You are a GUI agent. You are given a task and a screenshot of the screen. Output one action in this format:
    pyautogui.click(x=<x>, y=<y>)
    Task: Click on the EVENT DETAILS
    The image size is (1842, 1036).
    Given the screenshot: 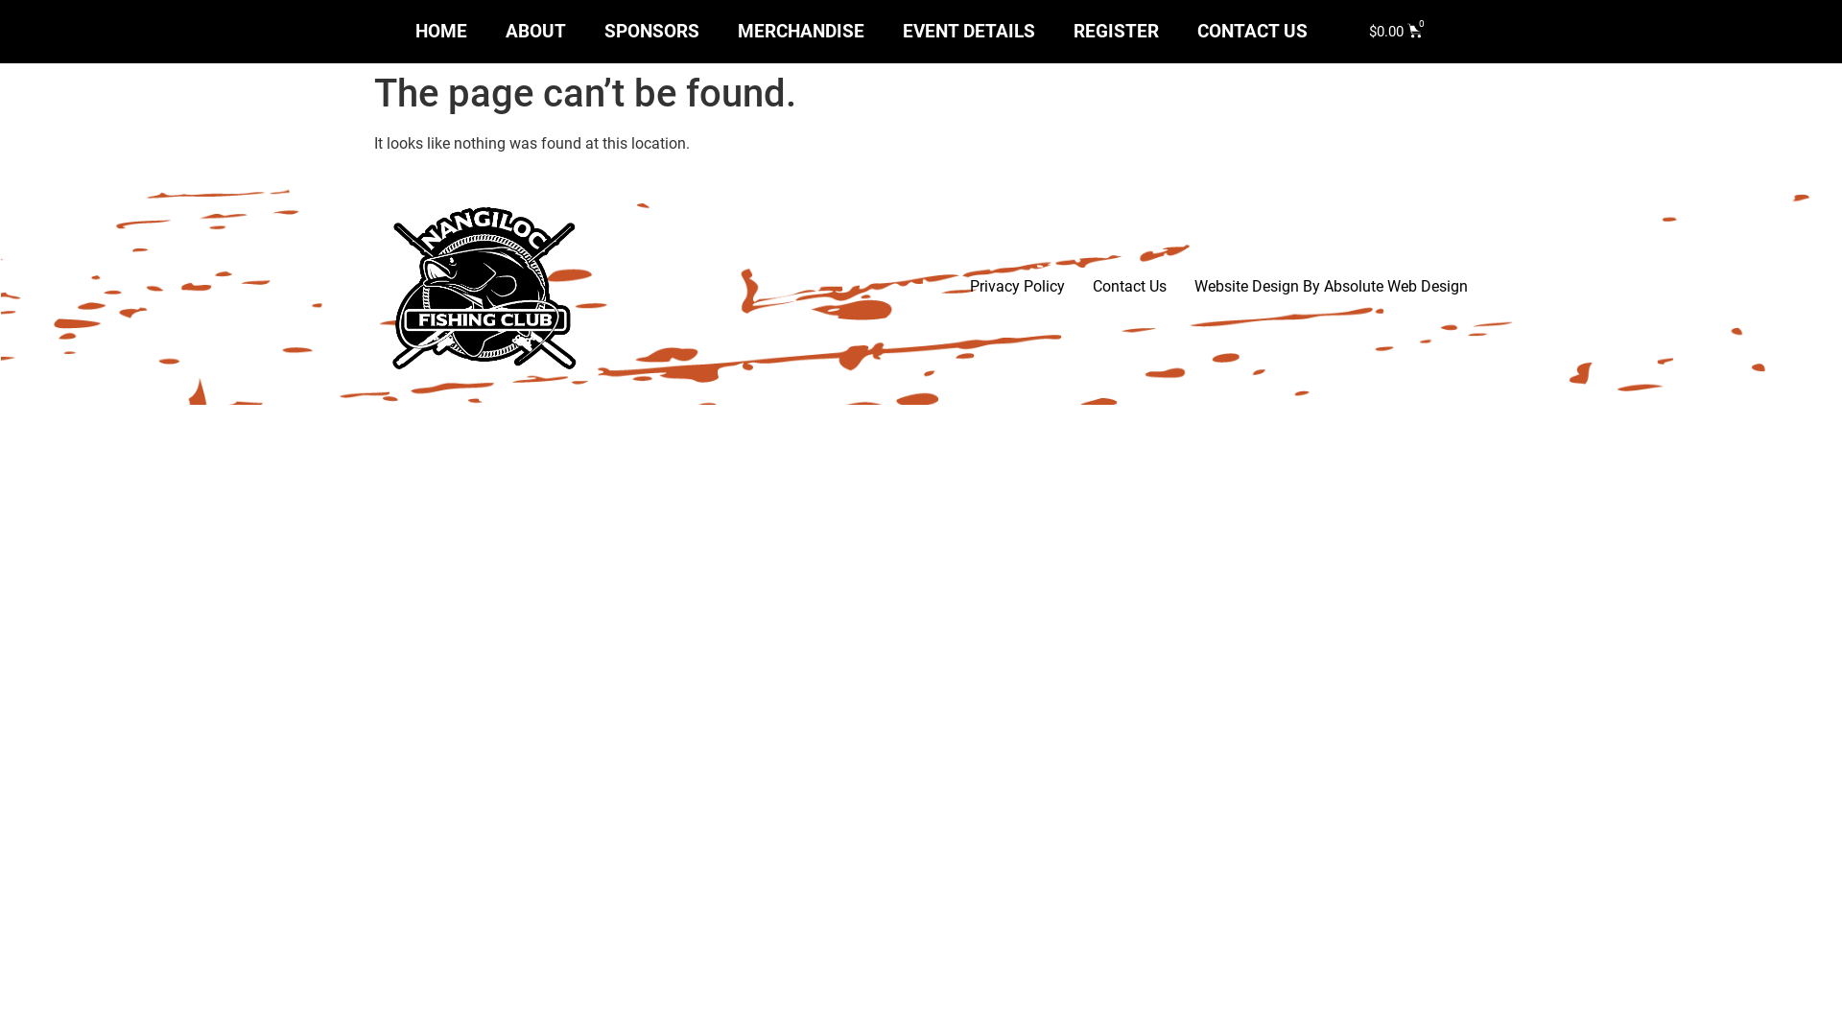 What is the action you would take?
    pyautogui.click(x=969, y=32)
    